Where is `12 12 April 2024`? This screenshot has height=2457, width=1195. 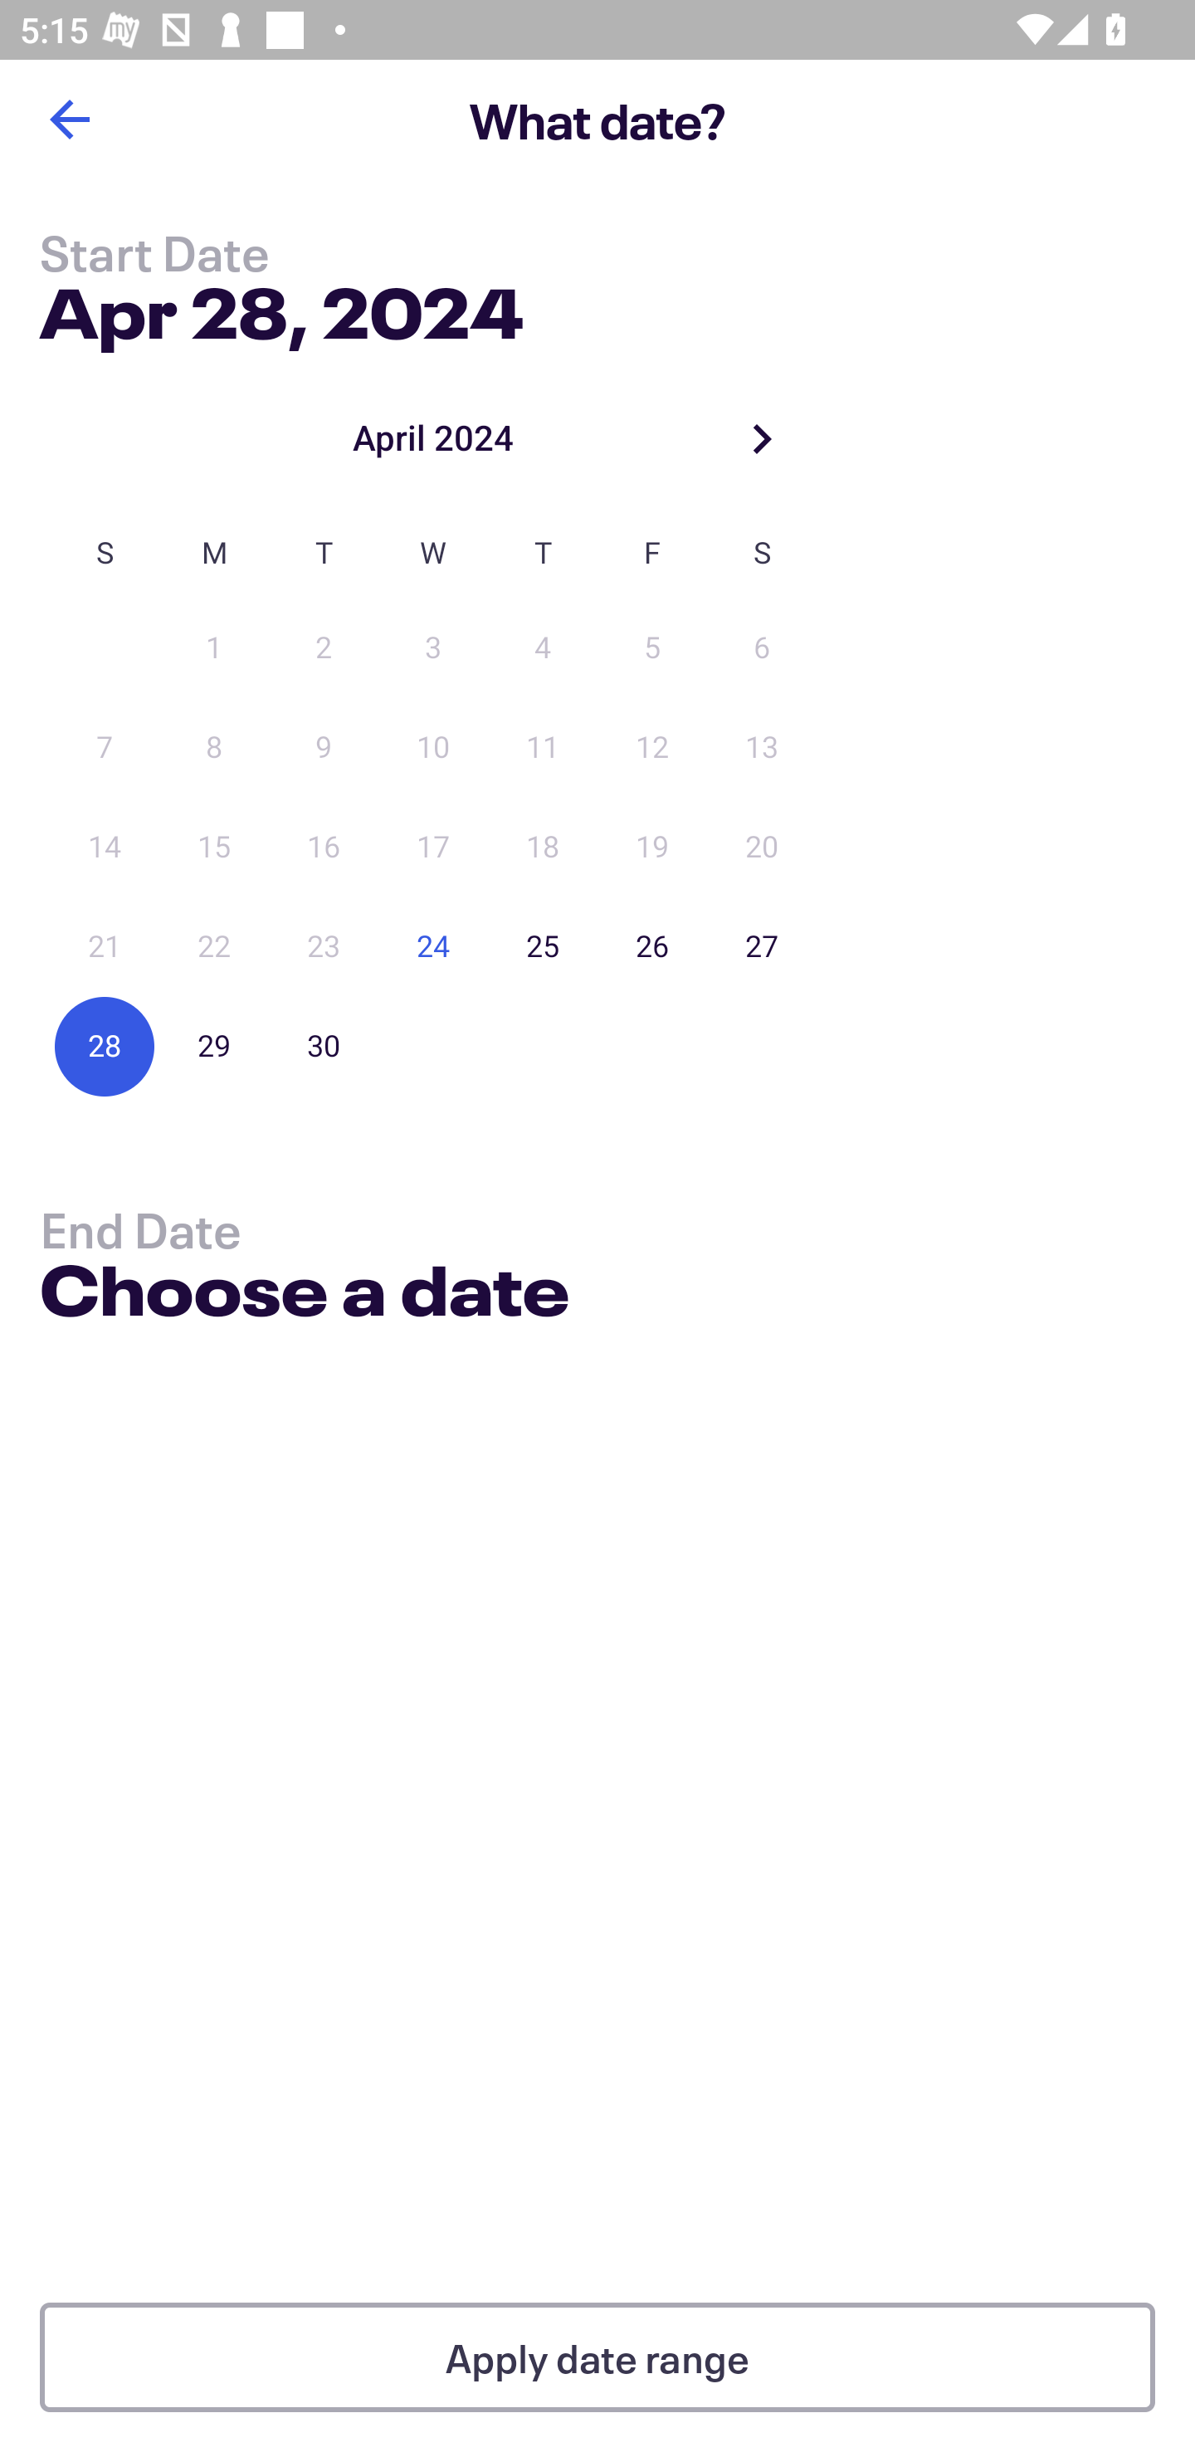
12 12 April 2024 is located at coordinates (652, 748).